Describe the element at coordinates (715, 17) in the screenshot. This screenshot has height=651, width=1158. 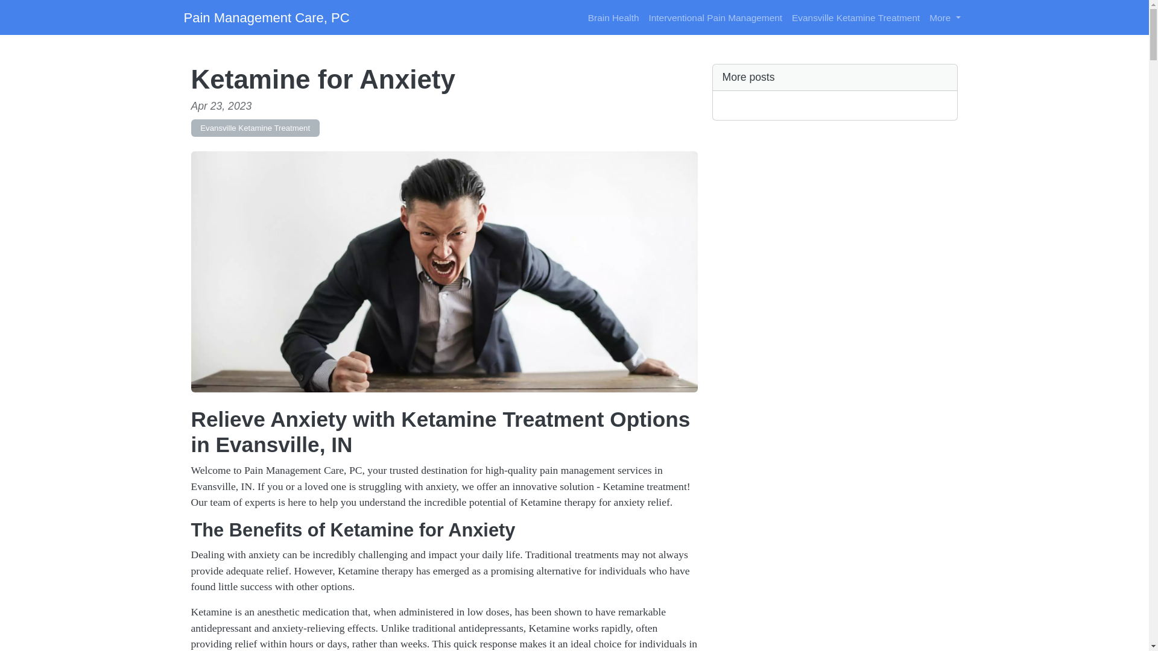
I see `Interventional Pain Management` at that location.